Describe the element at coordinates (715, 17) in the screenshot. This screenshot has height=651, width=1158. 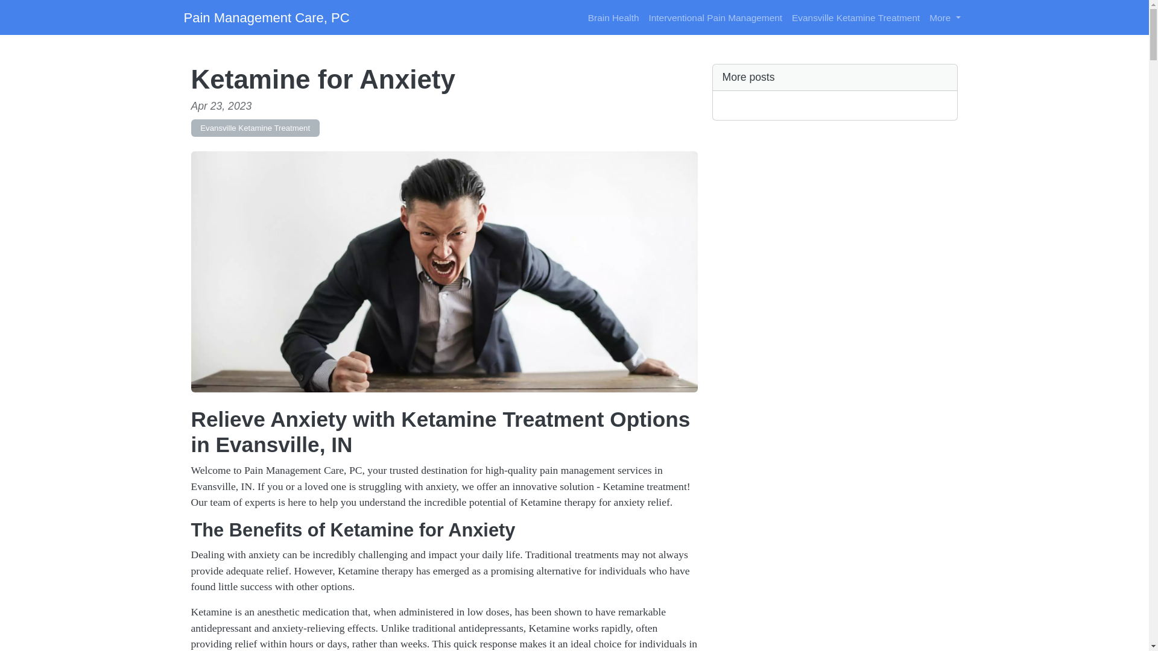
I see `Interventional Pain Management` at that location.